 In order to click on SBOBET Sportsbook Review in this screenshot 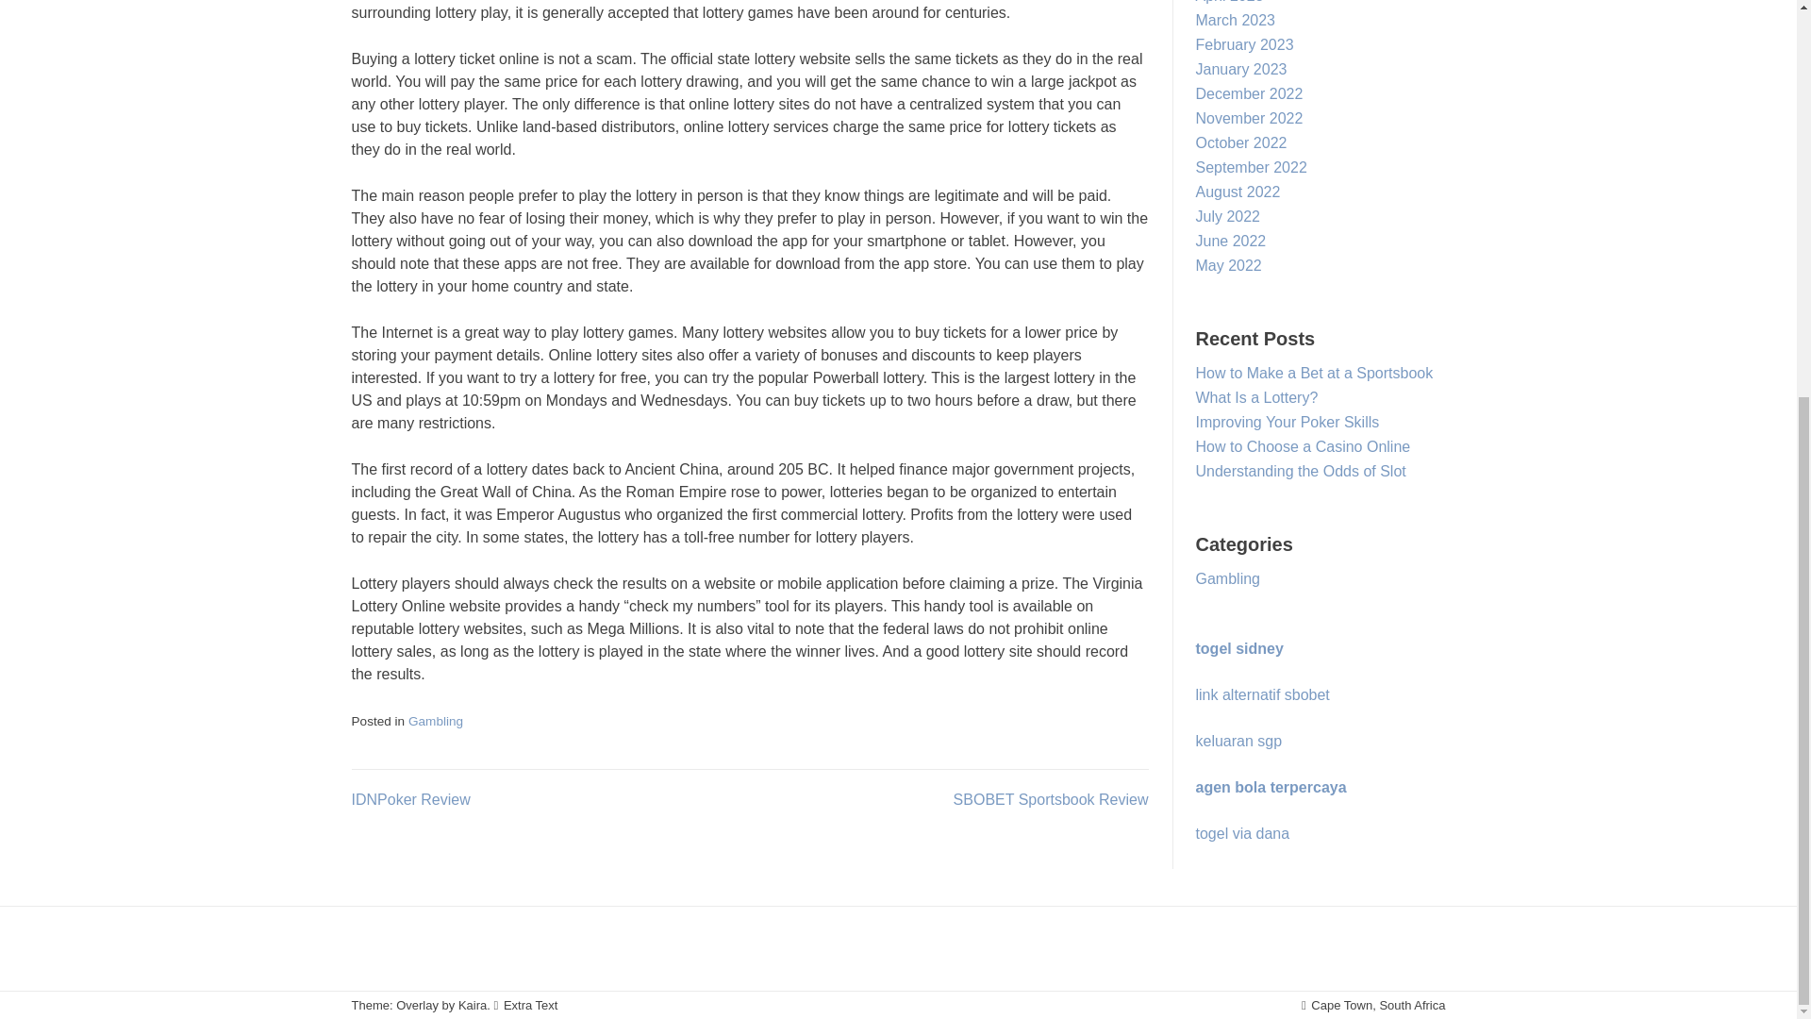, I will do `click(1051, 800)`.